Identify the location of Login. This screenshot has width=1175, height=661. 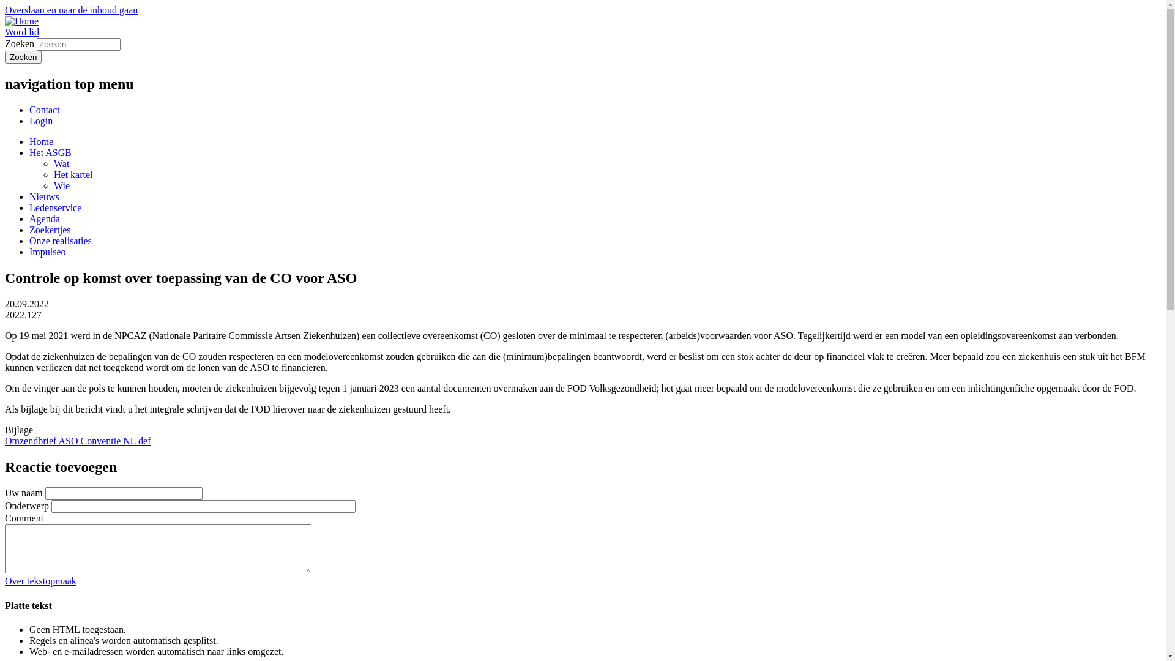
(41, 121).